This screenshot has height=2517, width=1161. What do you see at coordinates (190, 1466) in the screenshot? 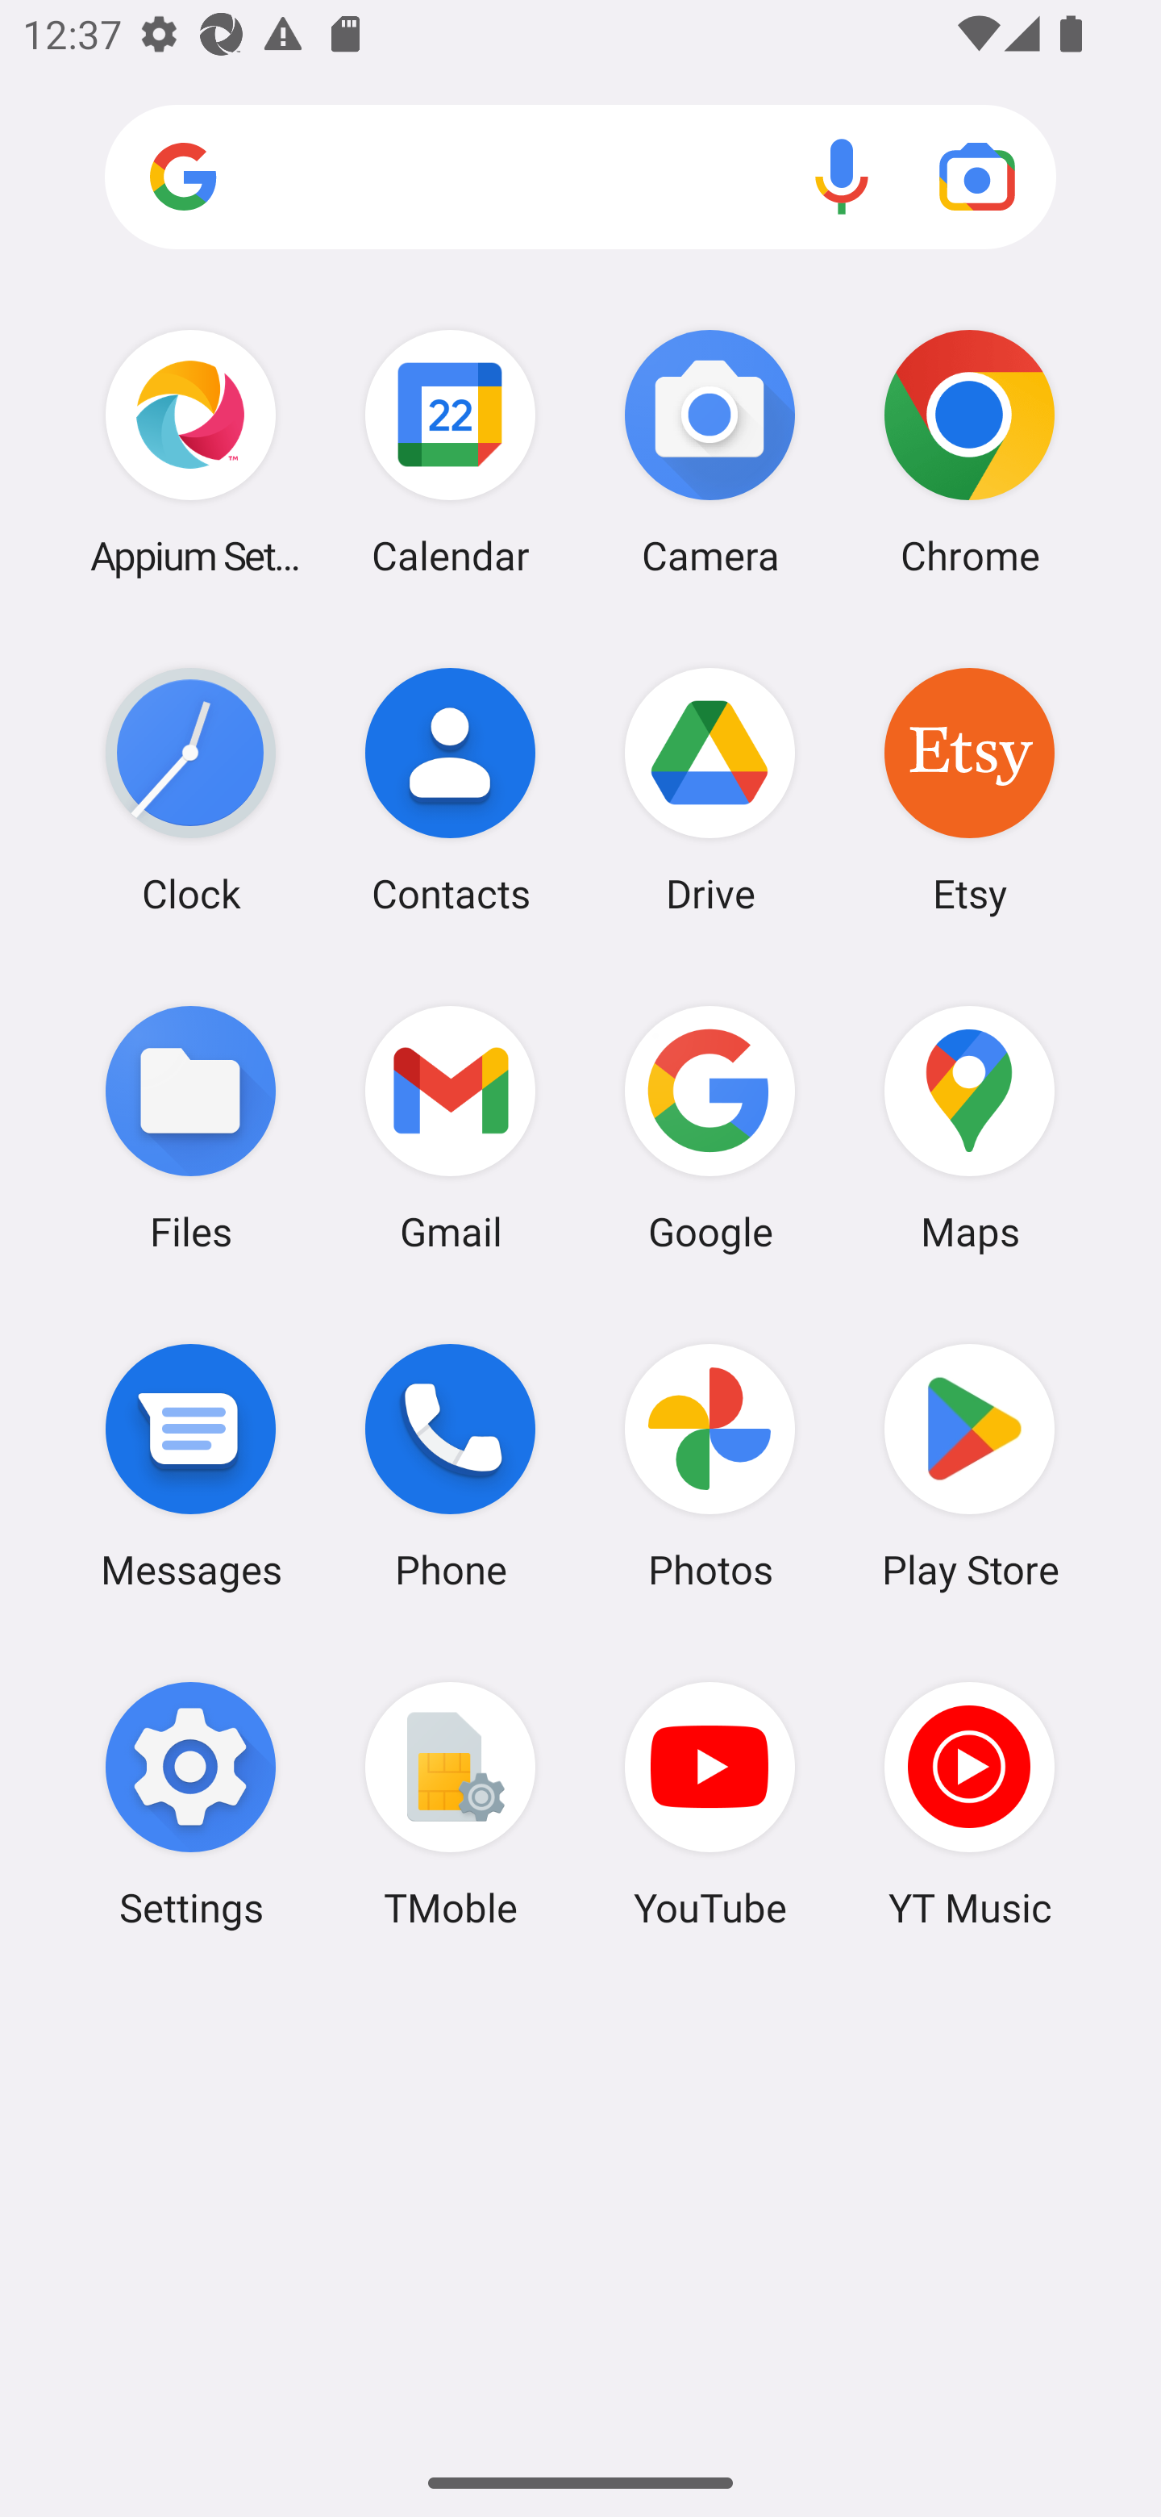
I see `Messages` at bounding box center [190, 1466].